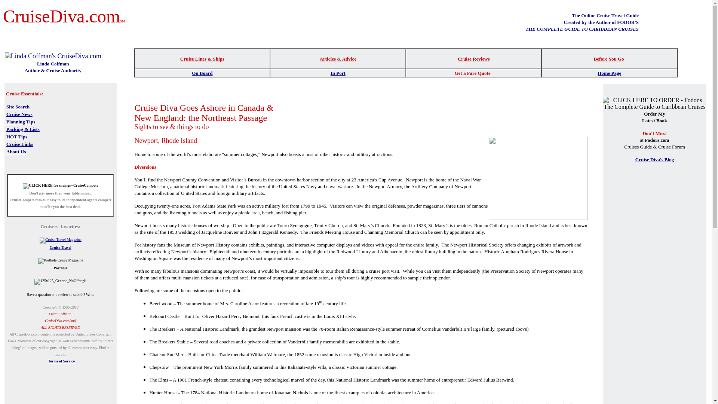 The height and width of the screenshot is (404, 718). I want to click on Site Search, so click(18, 106).